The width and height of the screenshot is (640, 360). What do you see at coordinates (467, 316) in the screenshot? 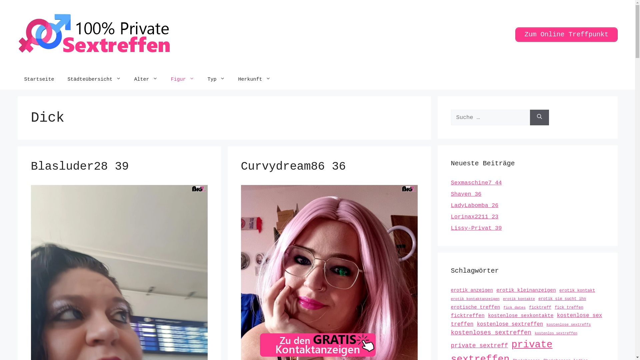
I see `ficktreffen` at bounding box center [467, 316].